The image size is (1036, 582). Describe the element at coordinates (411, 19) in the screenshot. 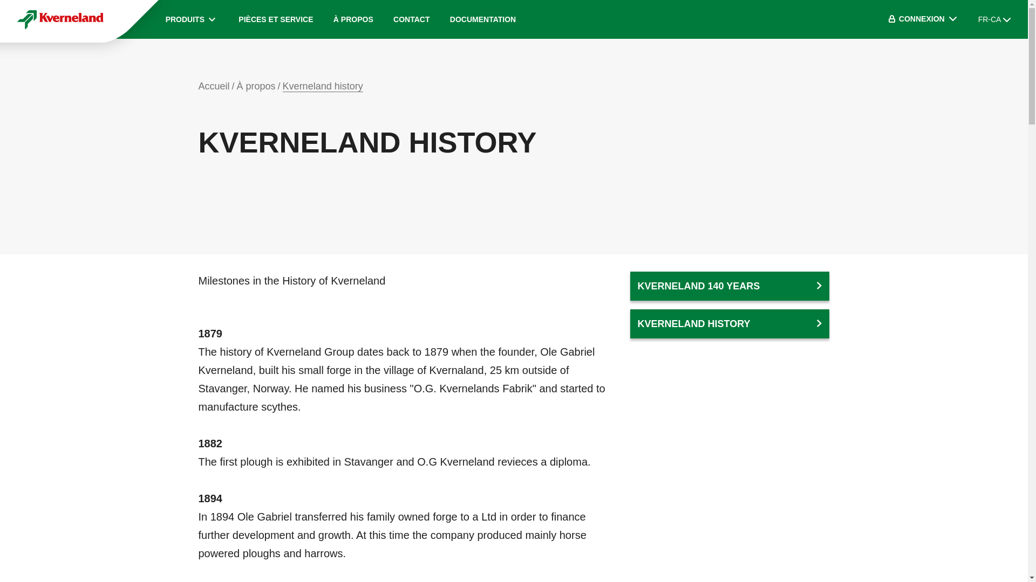

I see `CONTACT` at that location.